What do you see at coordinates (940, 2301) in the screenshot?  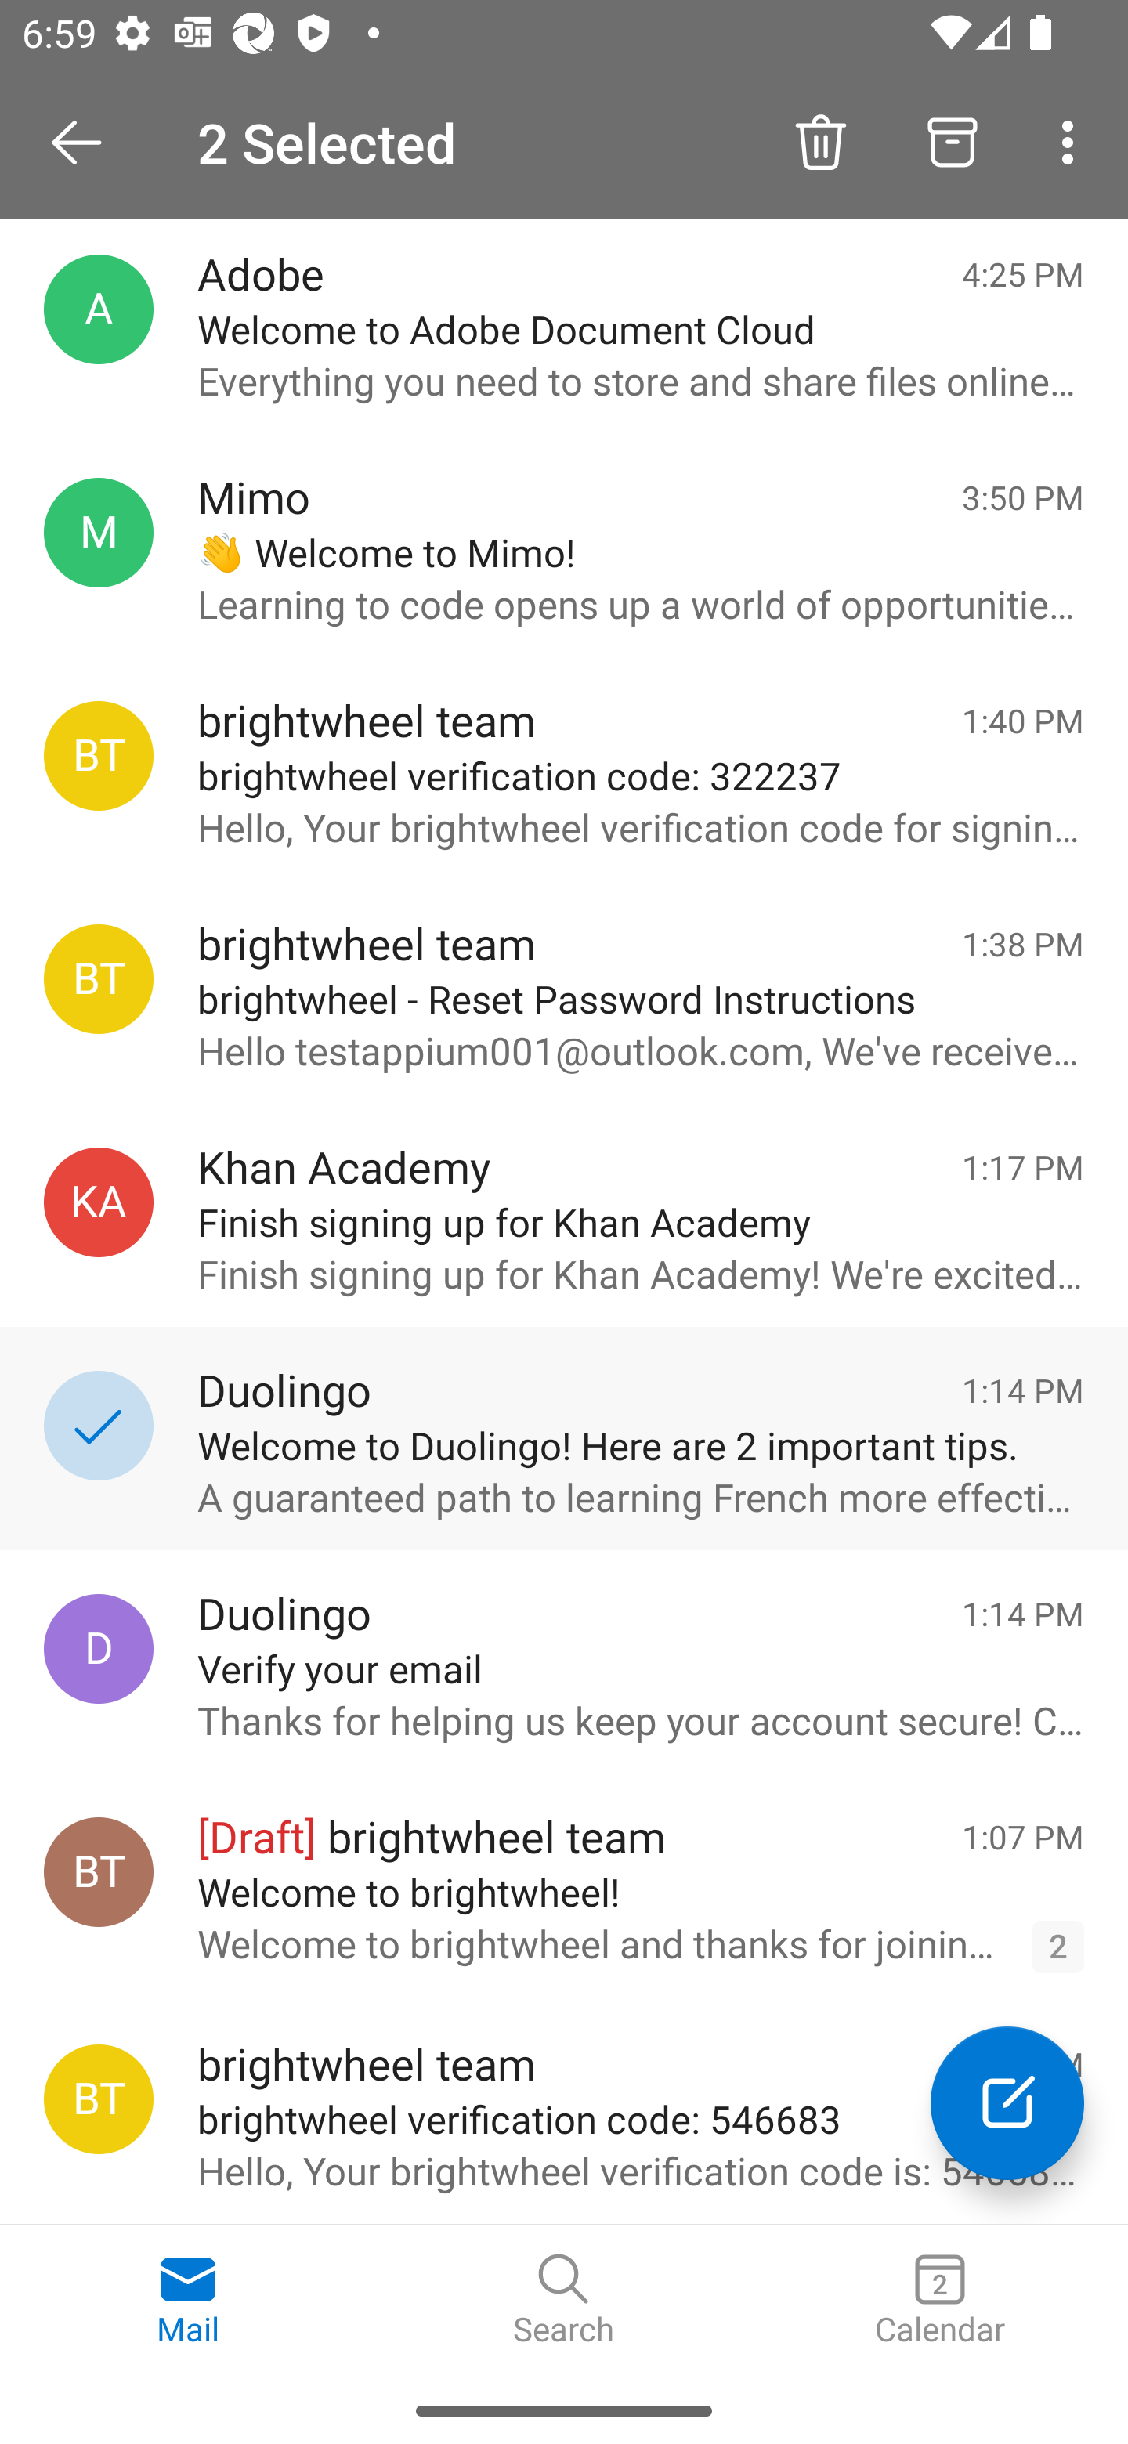 I see `Calendar` at bounding box center [940, 2301].